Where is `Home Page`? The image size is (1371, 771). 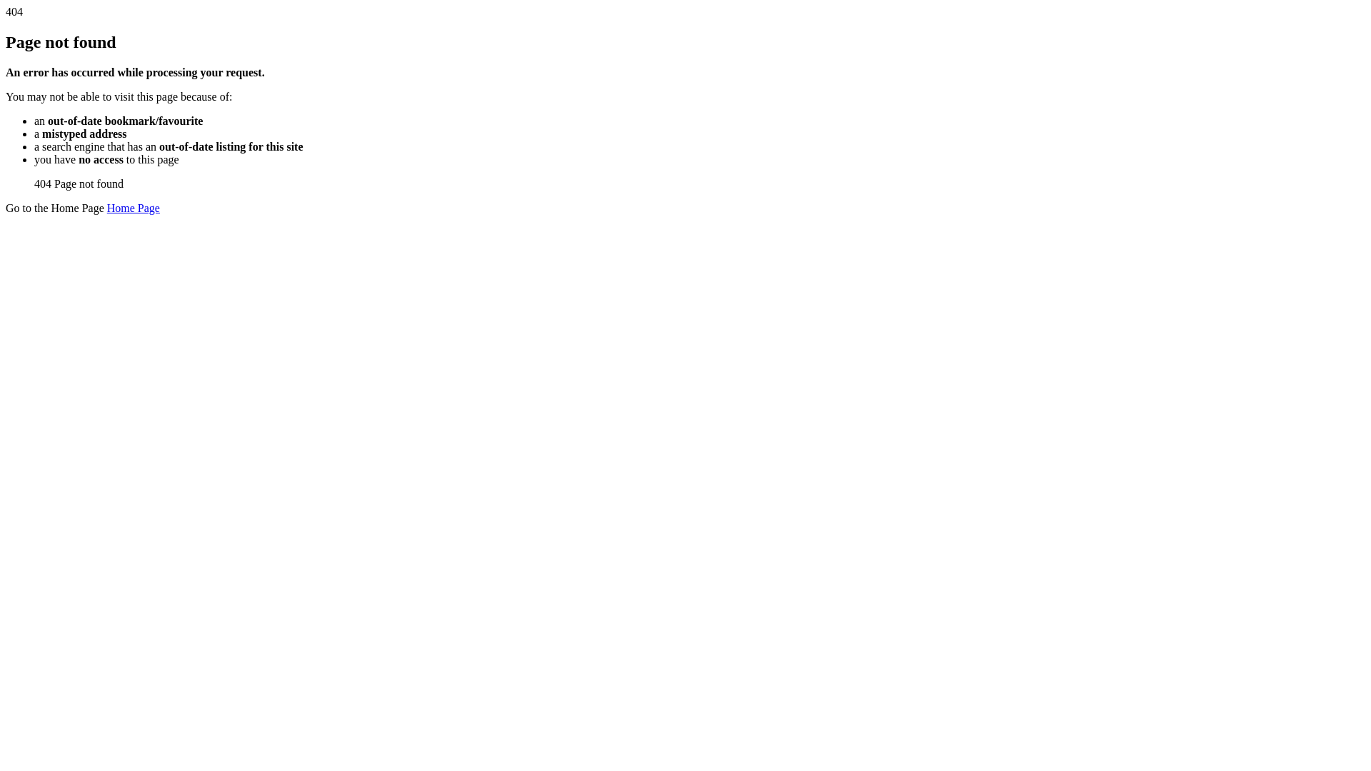
Home Page is located at coordinates (134, 208).